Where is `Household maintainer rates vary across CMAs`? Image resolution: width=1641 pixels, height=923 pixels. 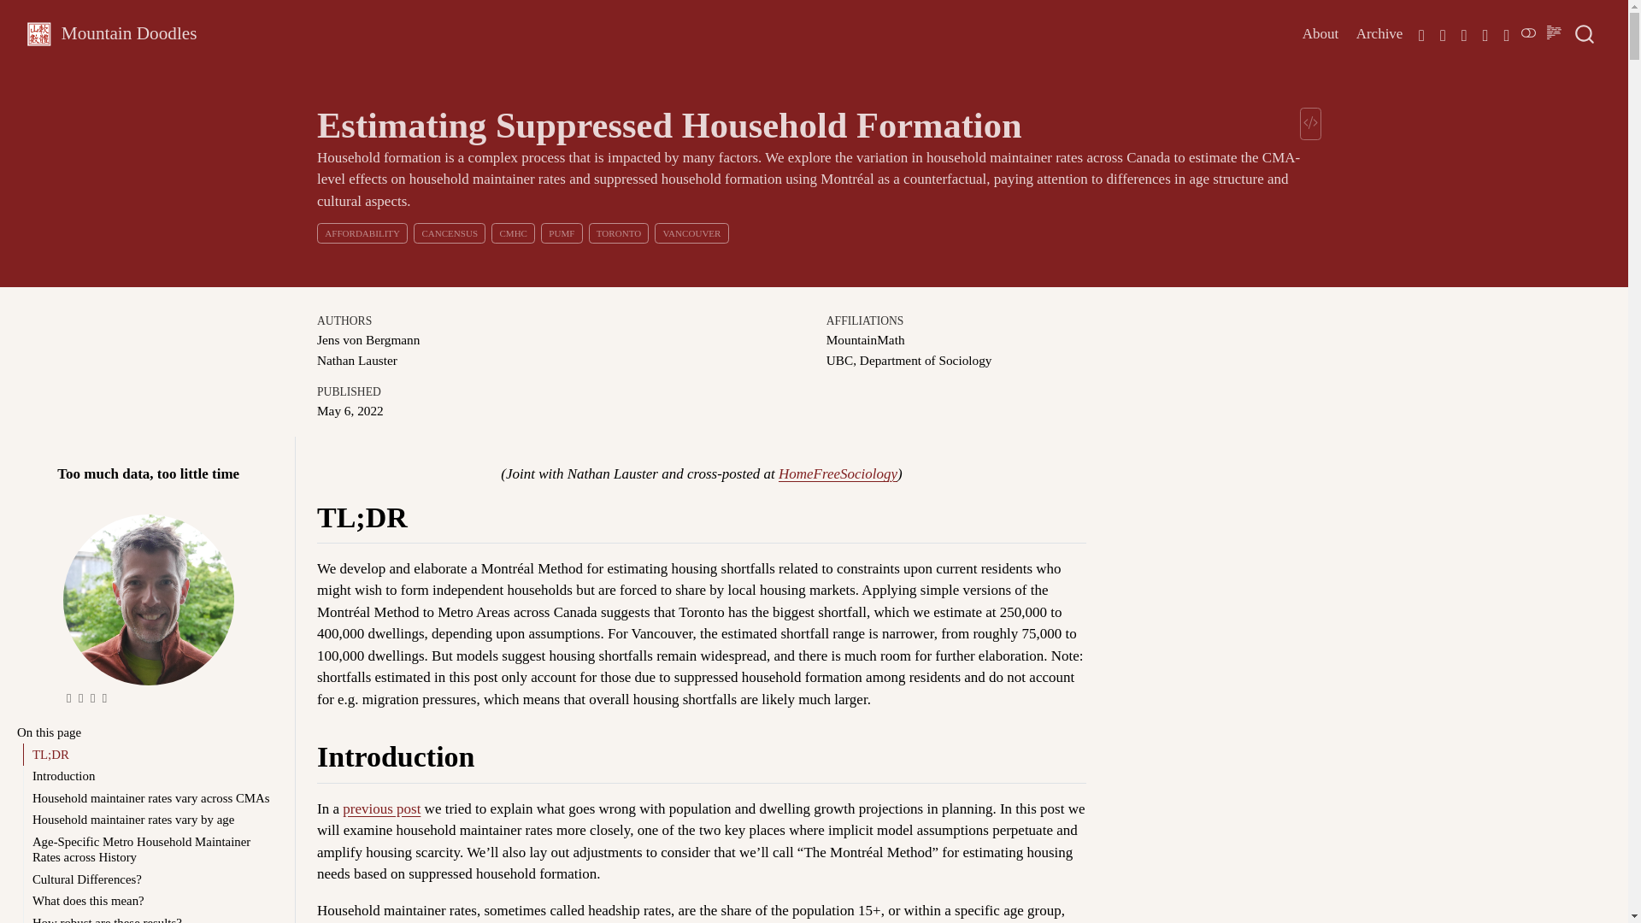
Household maintainer rates vary across CMAs is located at coordinates (151, 798).